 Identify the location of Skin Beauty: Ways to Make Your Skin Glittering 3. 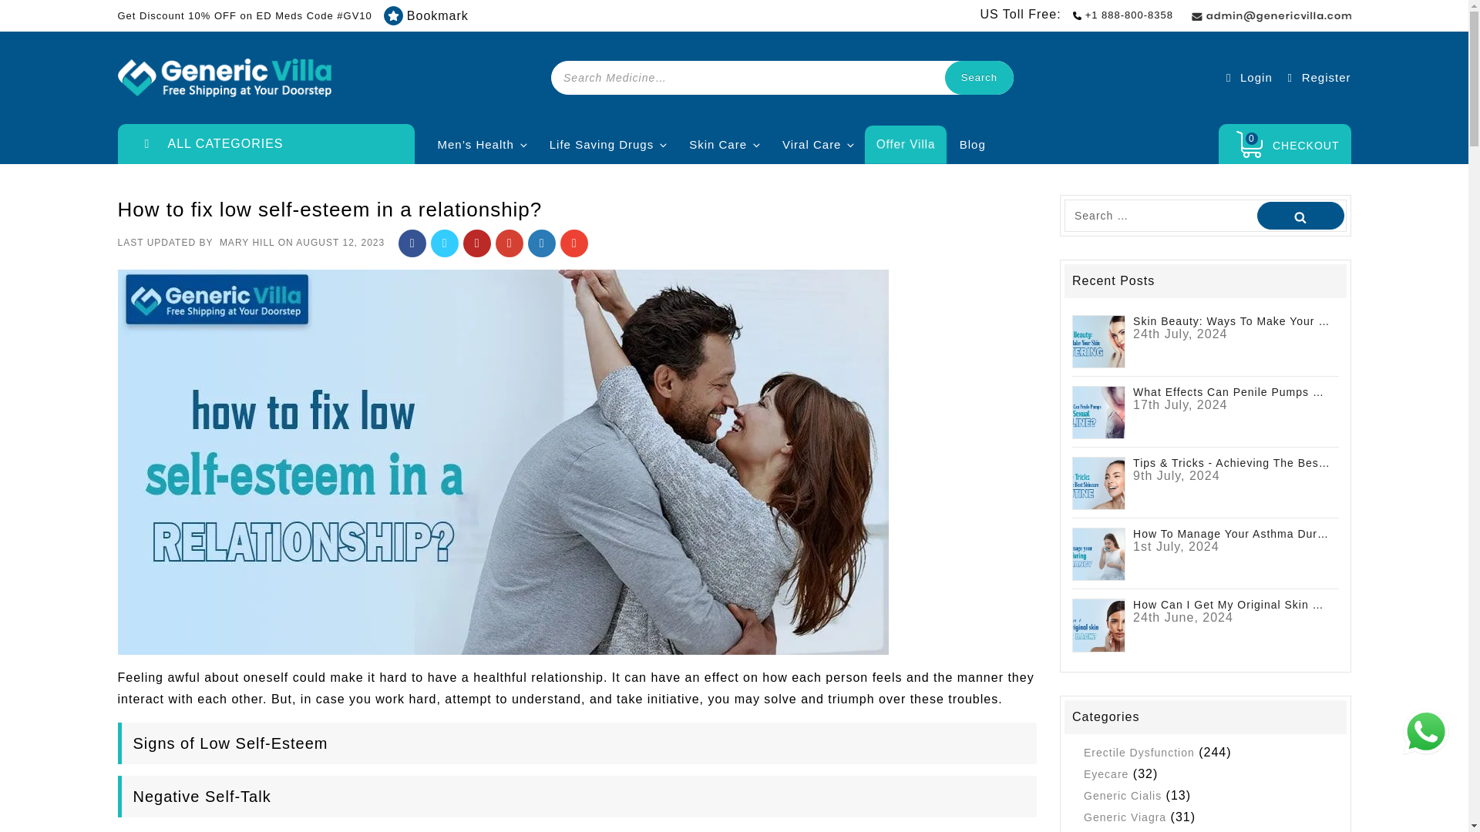
(1098, 342).